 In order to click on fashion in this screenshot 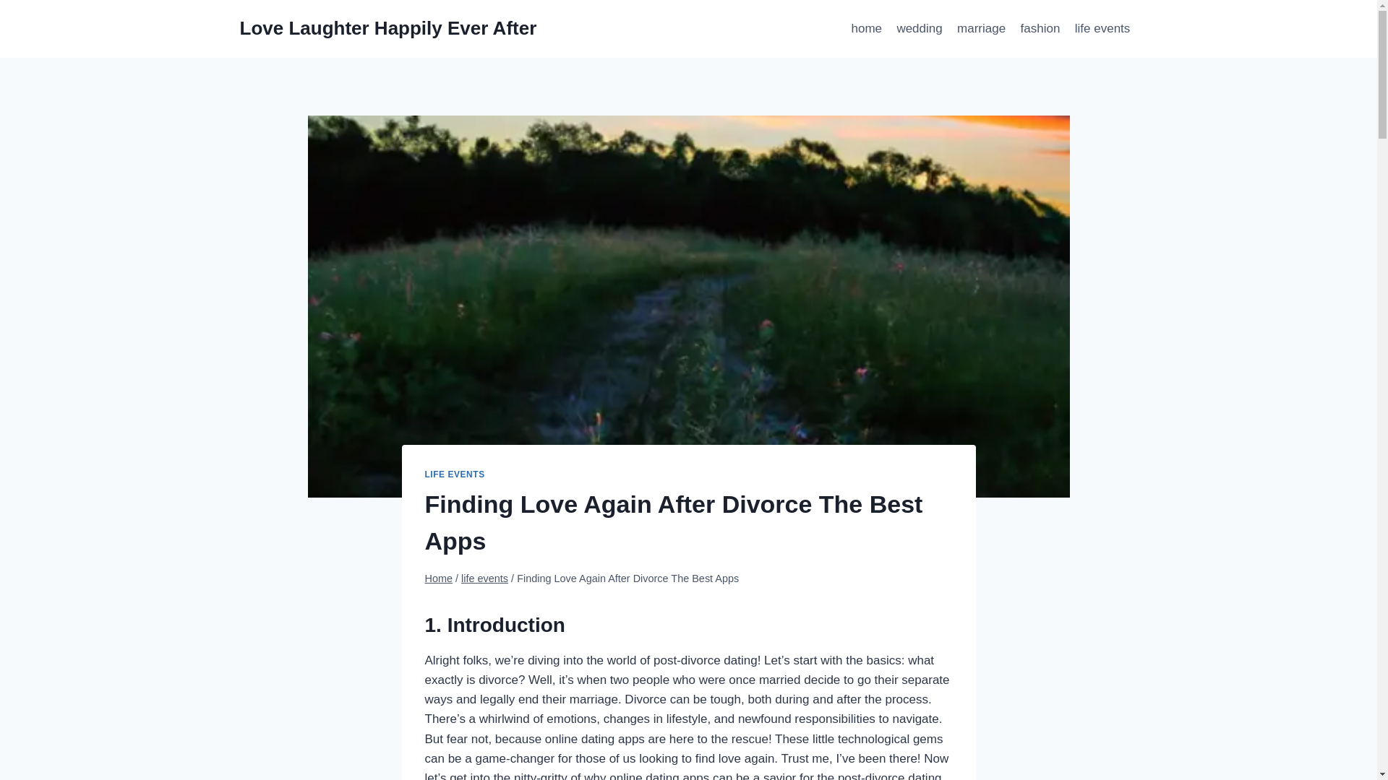, I will do `click(1040, 29)`.